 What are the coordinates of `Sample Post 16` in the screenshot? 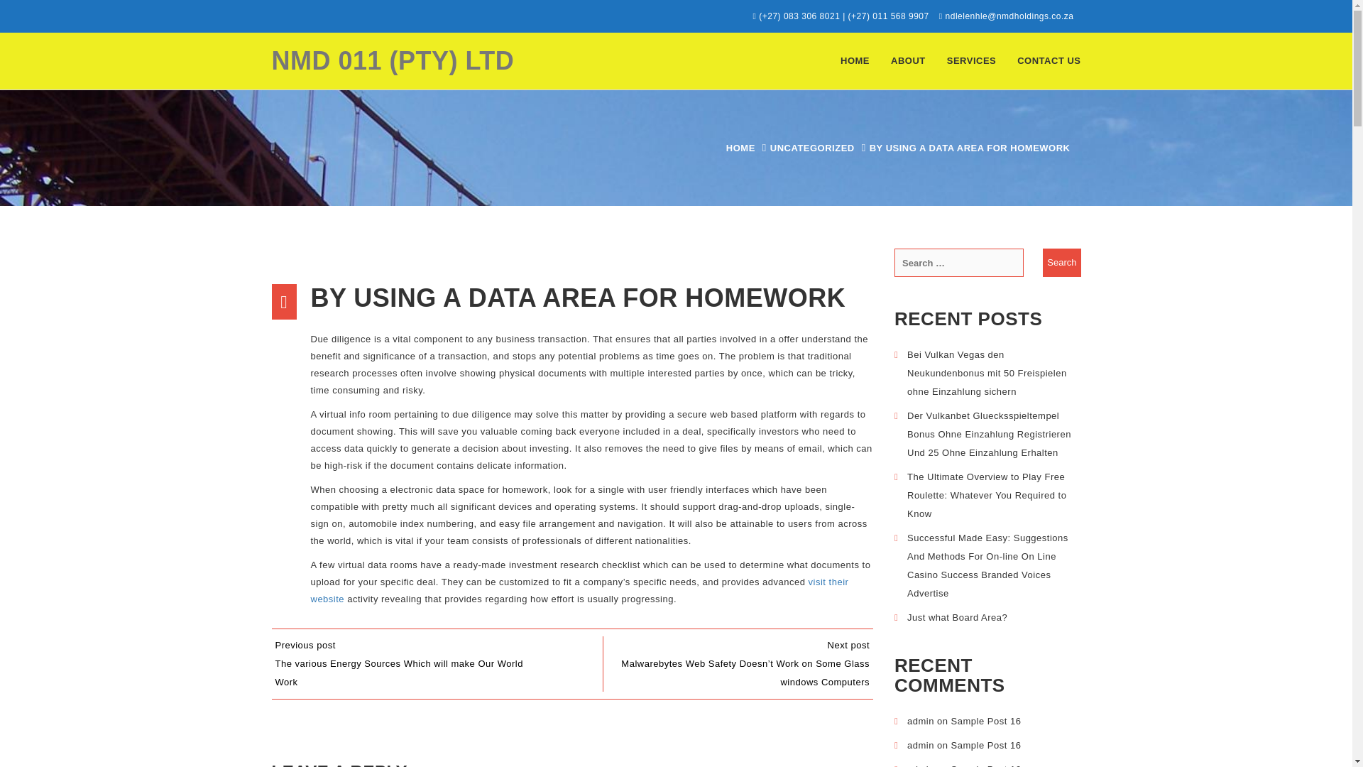 It's located at (986, 766).